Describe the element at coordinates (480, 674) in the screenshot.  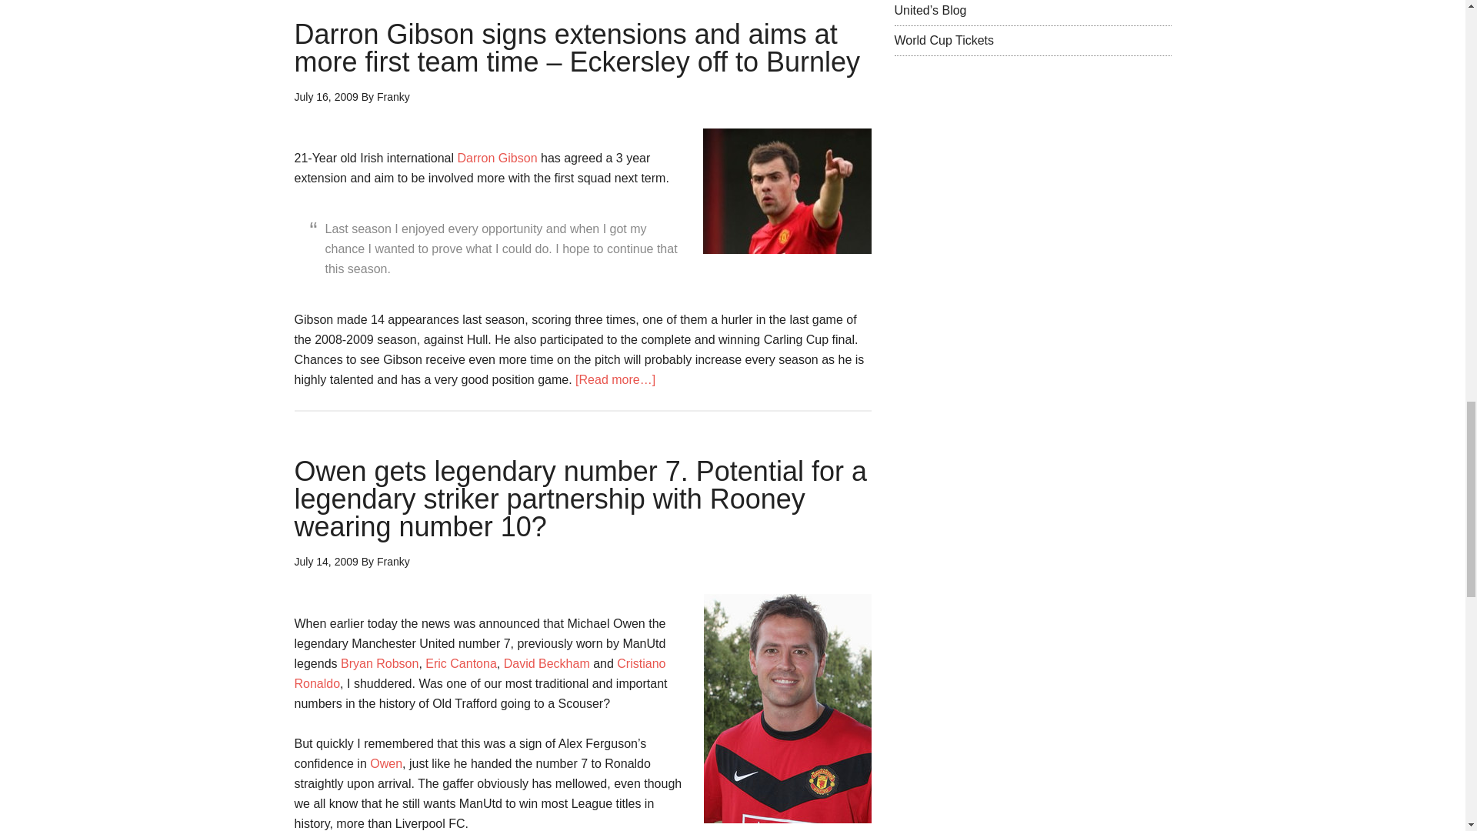
I see `Cristiano Ronaldo` at that location.